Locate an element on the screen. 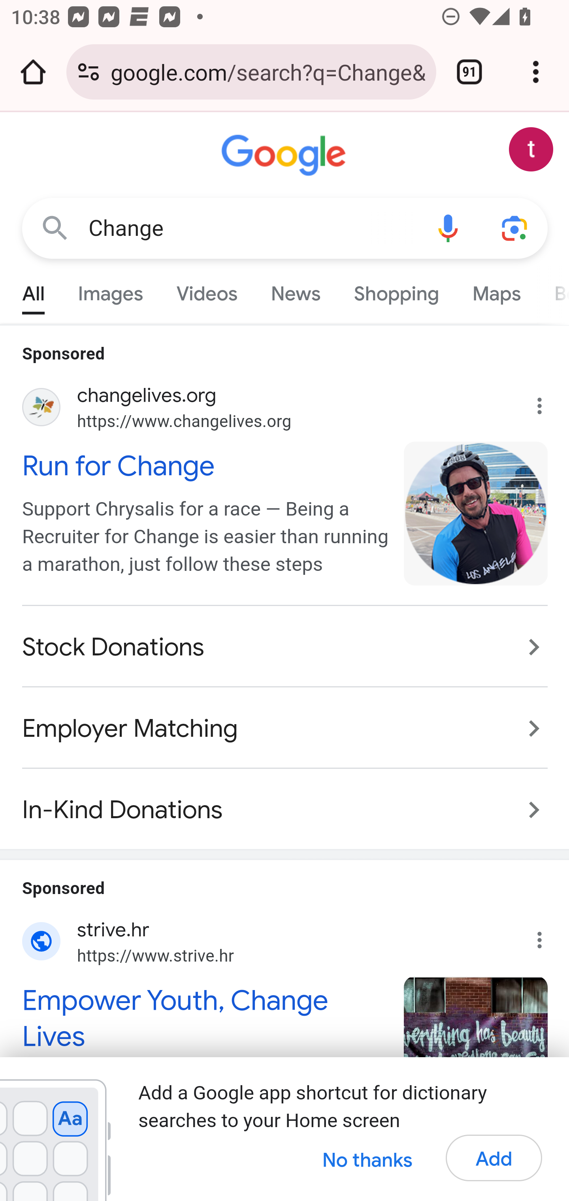 The image size is (569, 1201). Why this ad? is located at coordinates (547, 403).